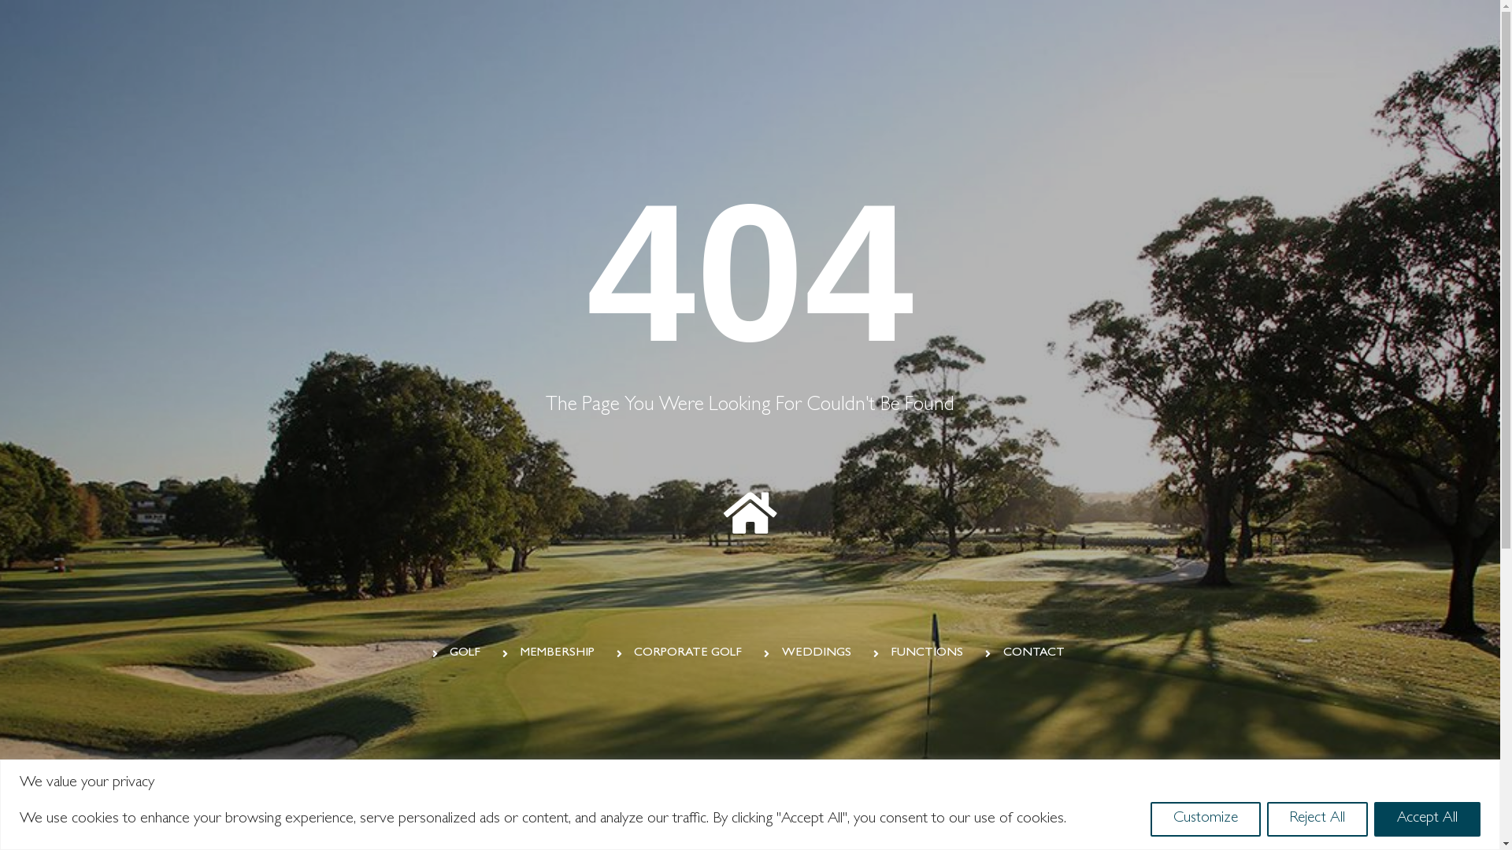  I want to click on Customize, so click(1206, 819).